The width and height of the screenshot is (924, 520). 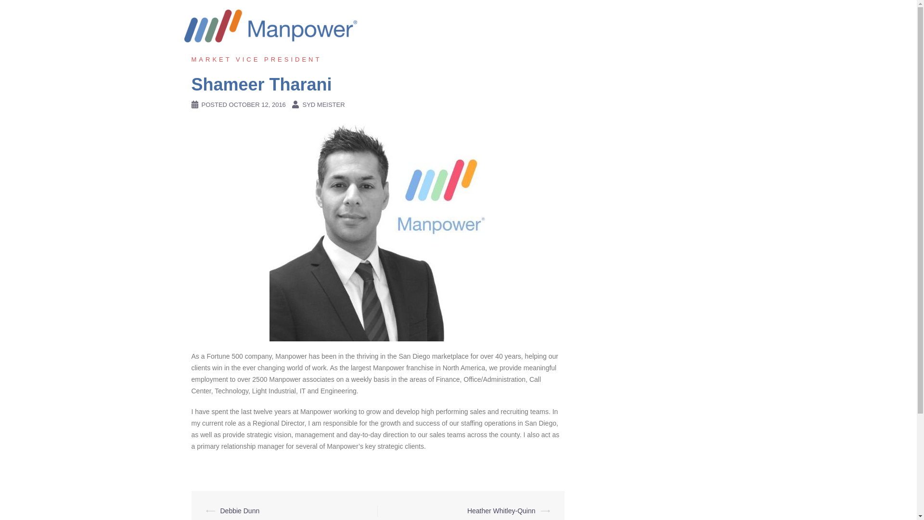 What do you see at coordinates (270, 25) in the screenshot?
I see `Manpower Riverside` at bounding box center [270, 25].